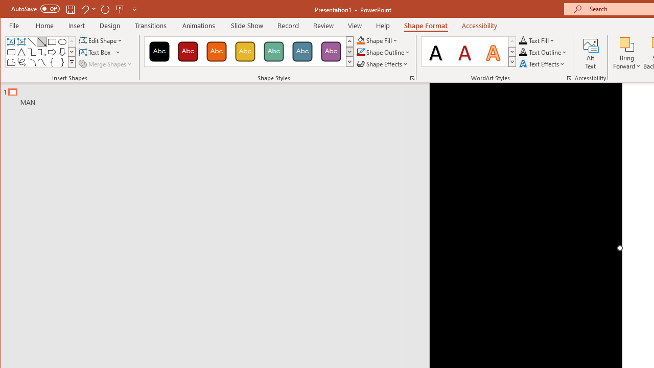  Describe the element at coordinates (383, 63) in the screenshot. I see `Shape Effects` at that location.